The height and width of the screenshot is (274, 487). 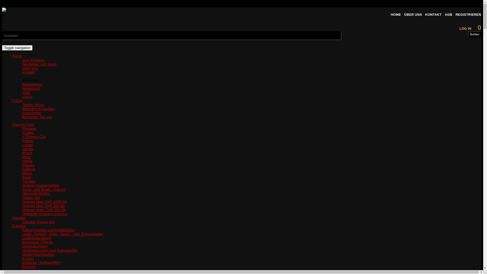 I want to click on Jump- und Break- Queues, so click(x=44, y=190).